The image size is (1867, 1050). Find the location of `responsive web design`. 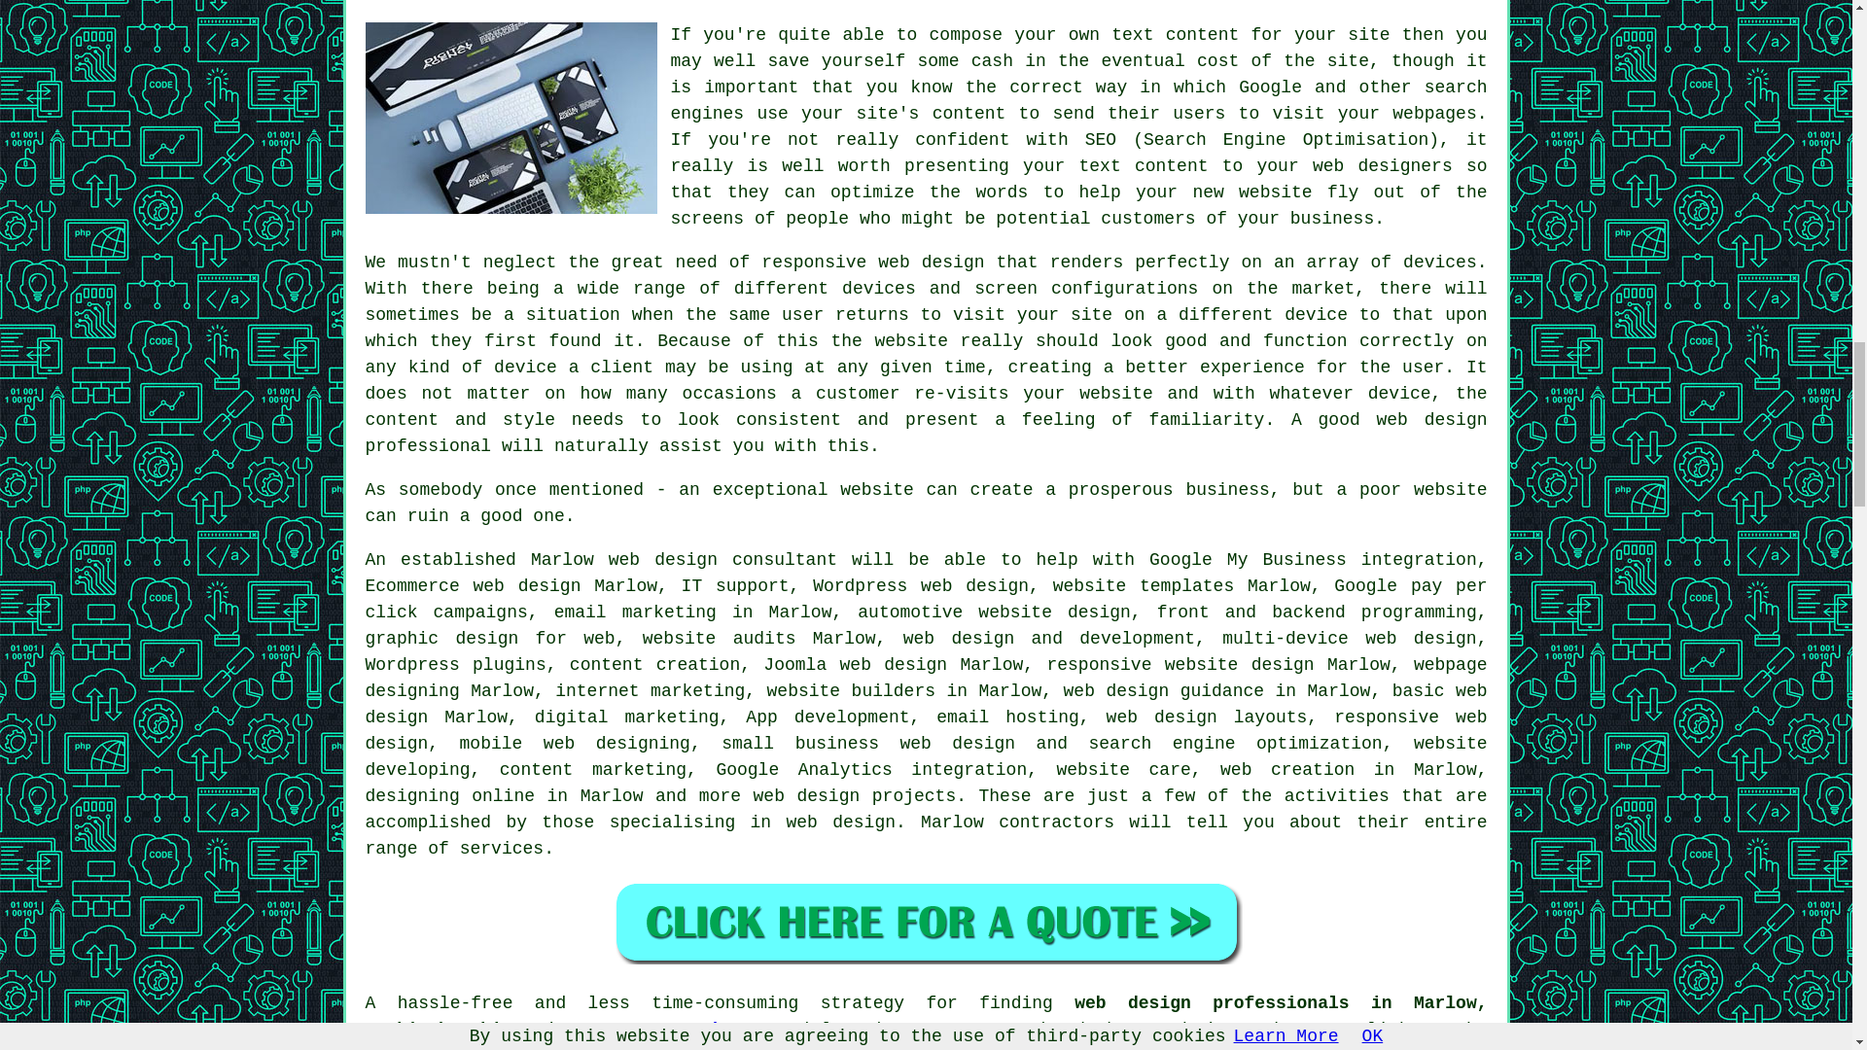

responsive web design is located at coordinates (927, 730).